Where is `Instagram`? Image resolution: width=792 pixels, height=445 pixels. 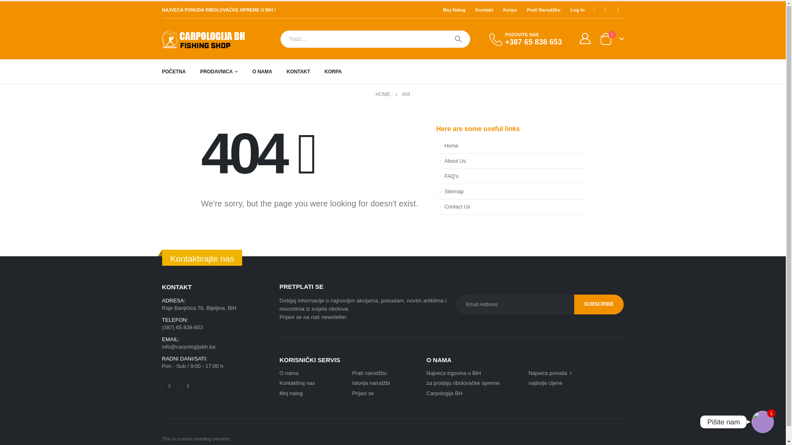 Instagram is located at coordinates (188, 386).